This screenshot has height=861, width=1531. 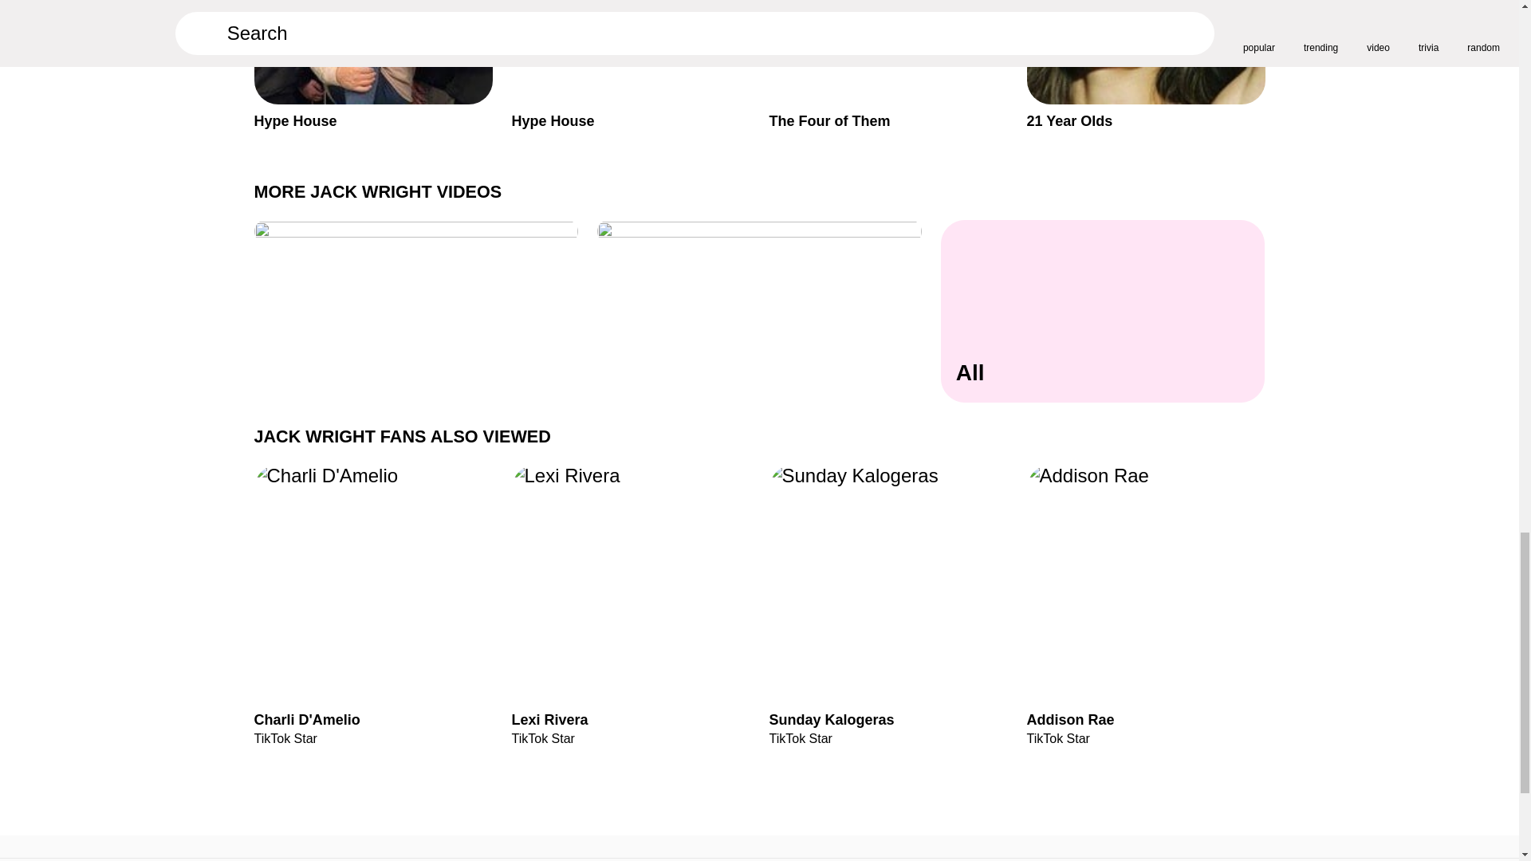 I want to click on 21 Year Olds, so click(x=1147, y=65).